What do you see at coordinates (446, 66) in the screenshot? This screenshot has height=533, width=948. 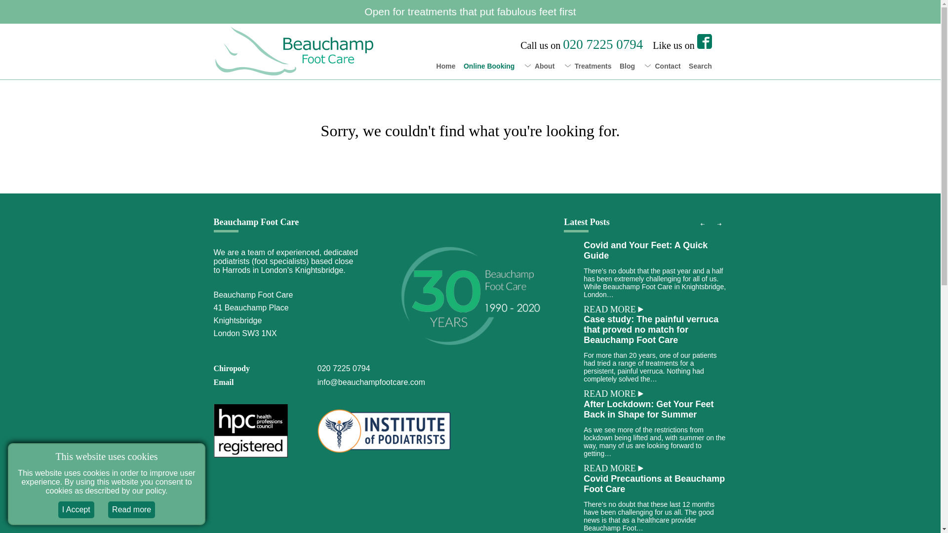 I see `Home` at bounding box center [446, 66].